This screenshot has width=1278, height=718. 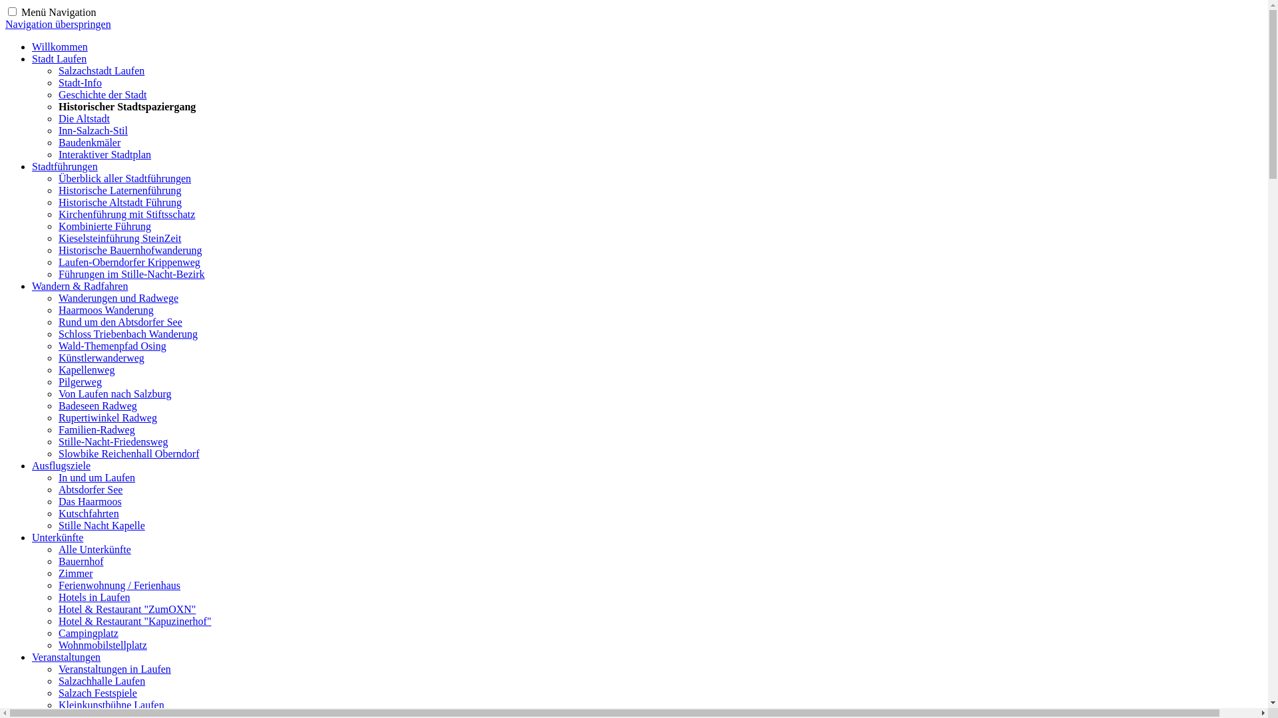 What do you see at coordinates (91, 489) in the screenshot?
I see `Abtsdorfer See` at bounding box center [91, 489].